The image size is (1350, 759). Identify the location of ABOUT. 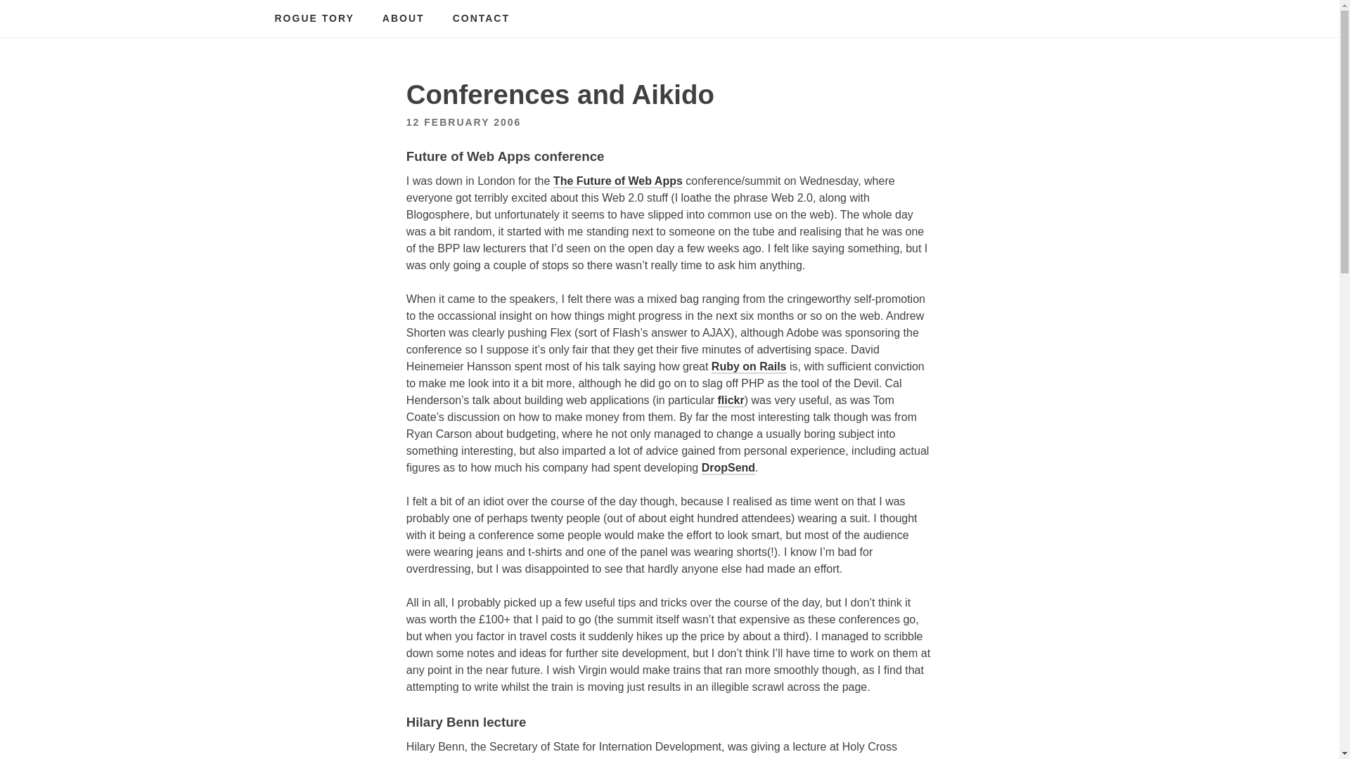
(404, 18).